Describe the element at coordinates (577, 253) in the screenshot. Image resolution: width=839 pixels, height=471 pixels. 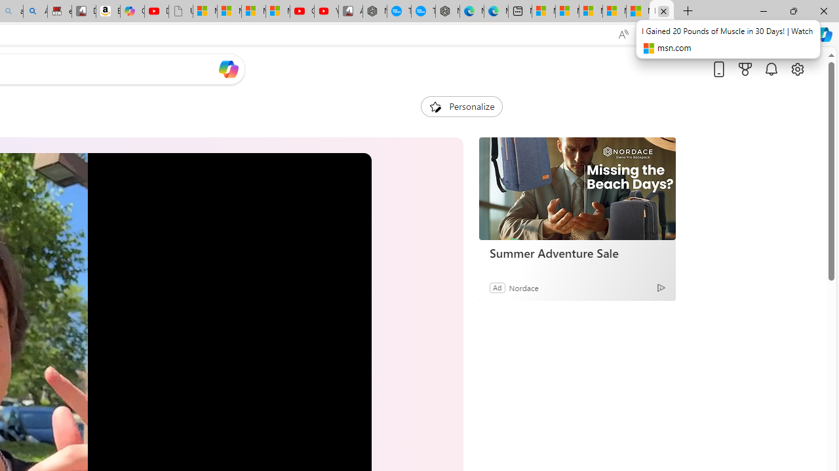
I see `Summer Adventure Sale` at that location.